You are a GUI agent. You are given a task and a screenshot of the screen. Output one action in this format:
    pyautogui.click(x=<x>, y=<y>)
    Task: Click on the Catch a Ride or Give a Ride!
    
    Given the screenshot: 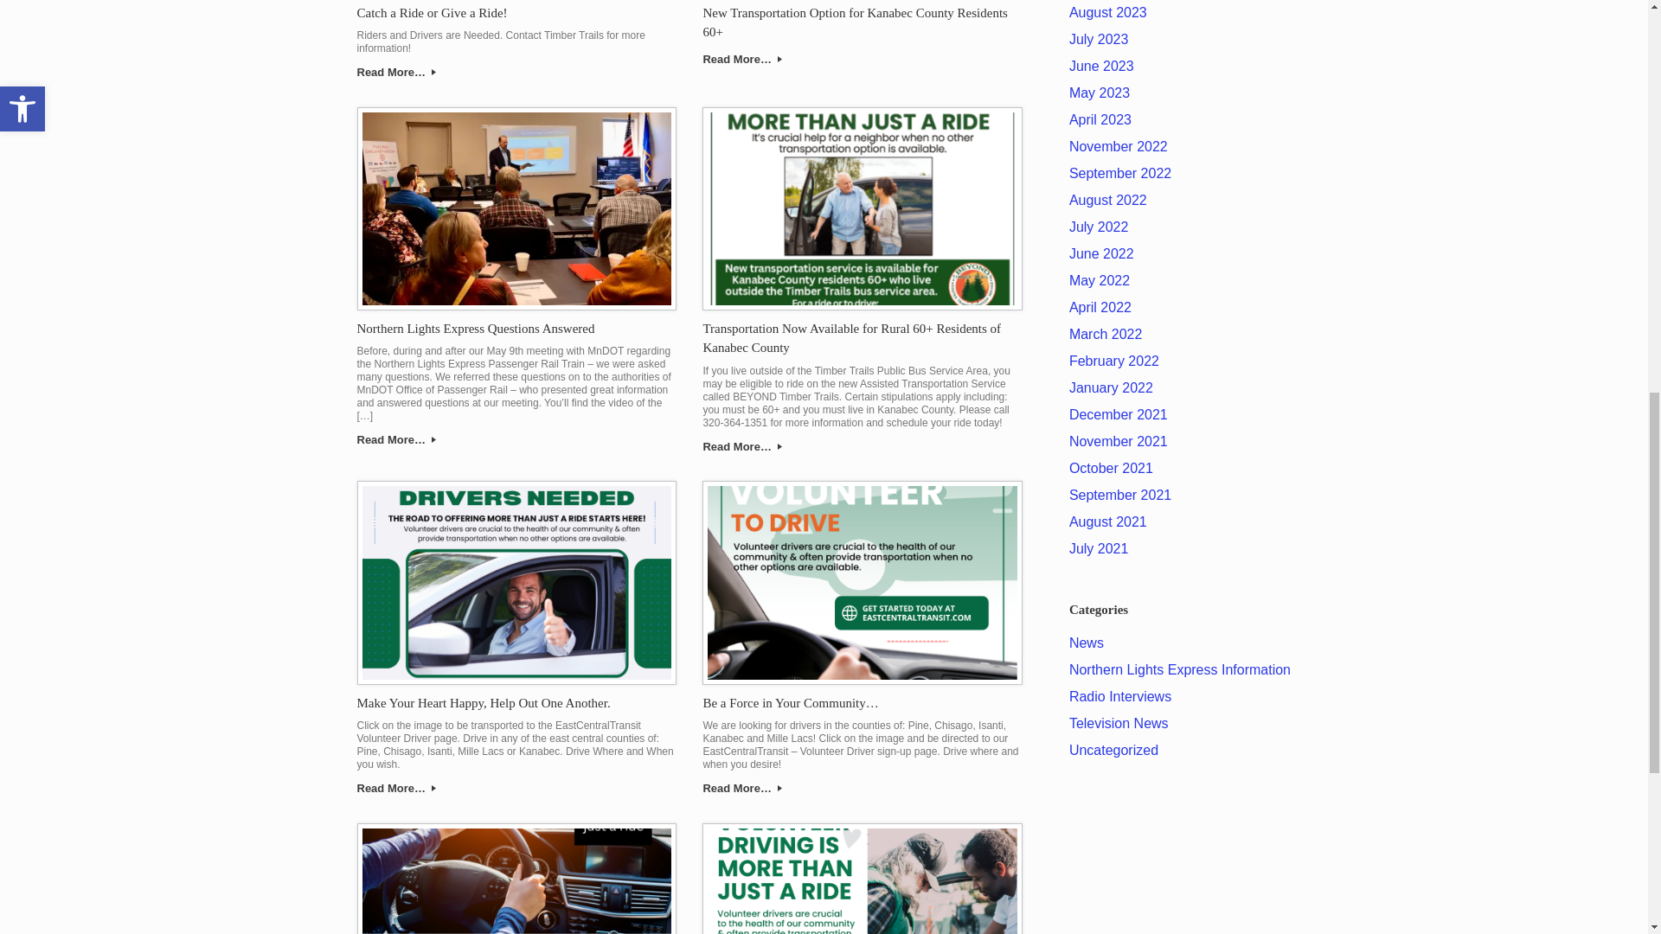 What is the action you would take?
    pyautogui.click(x=431, y=12)
    